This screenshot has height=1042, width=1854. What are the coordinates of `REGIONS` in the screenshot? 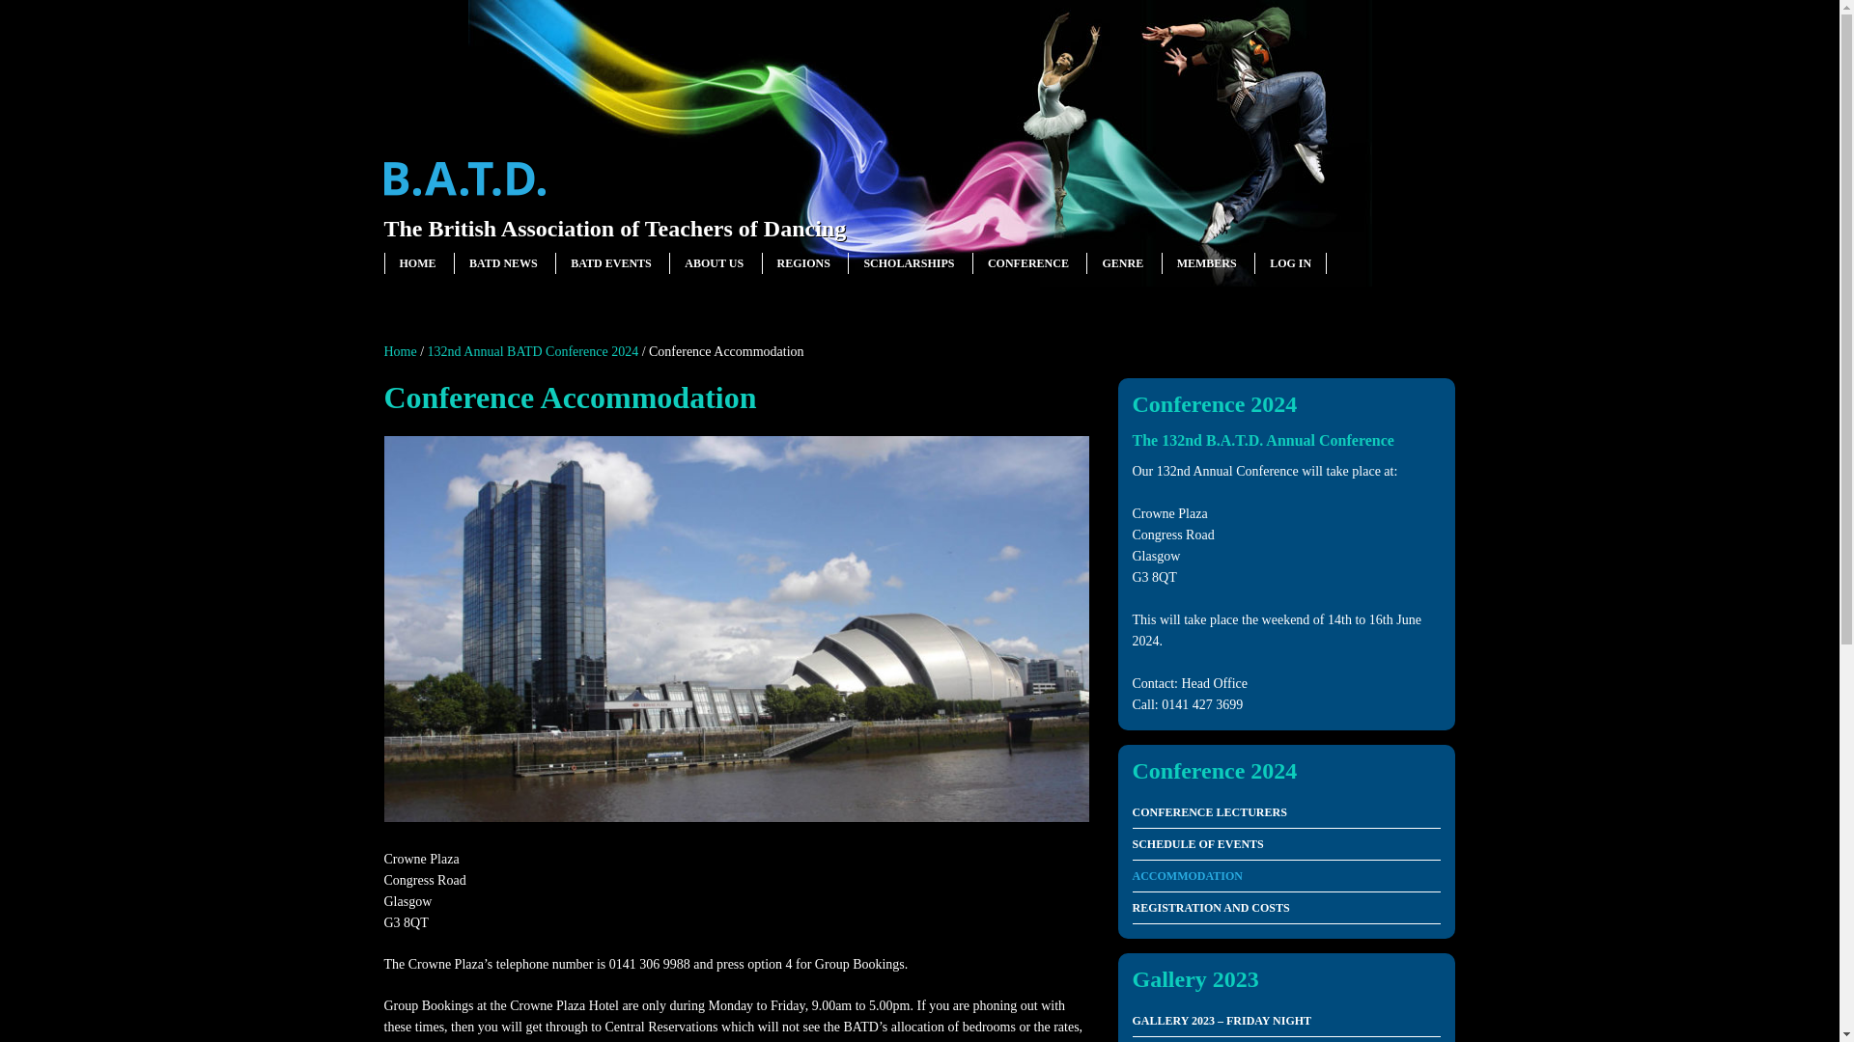 It's located at (803, 262).